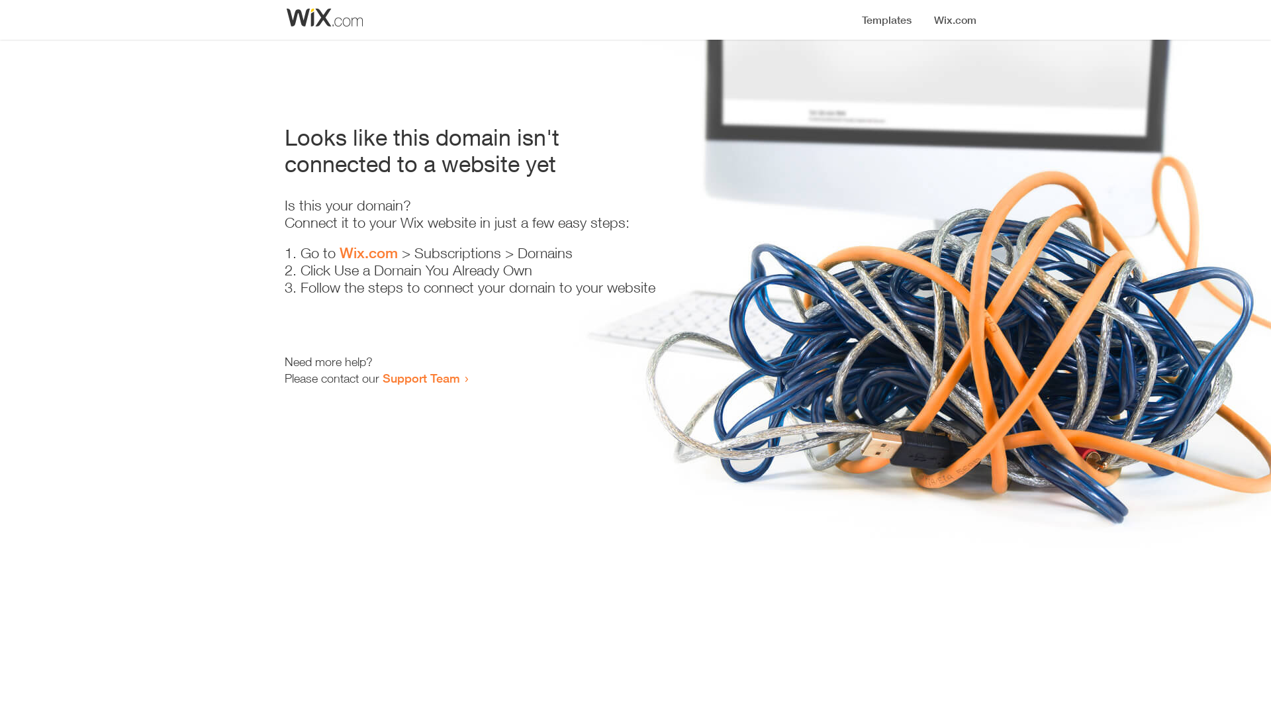  I want to click on Wix.com, so click(369, 253).